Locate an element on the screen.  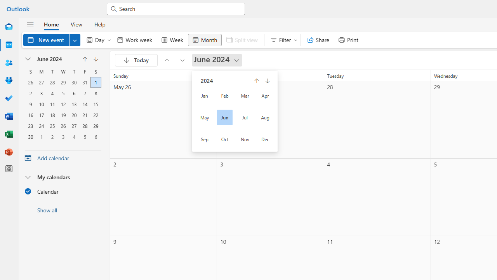
Go to previous month May is located at coordinates (85, 59).